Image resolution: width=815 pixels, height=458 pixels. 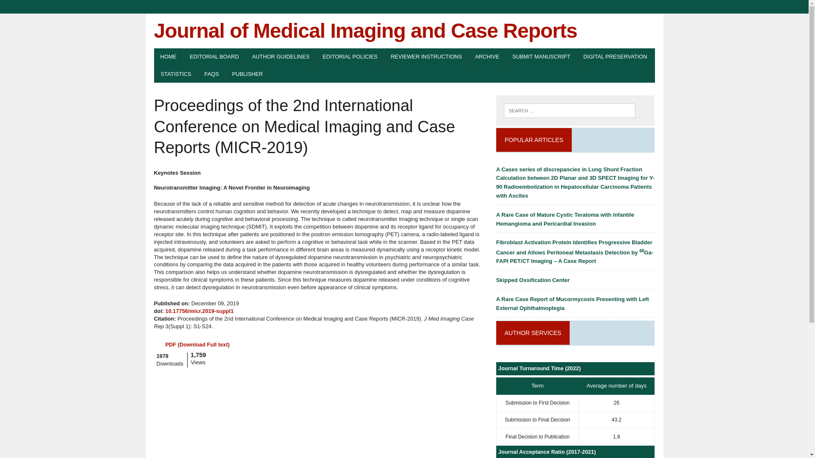 I want to click on Search, so click(x=42, y=8).